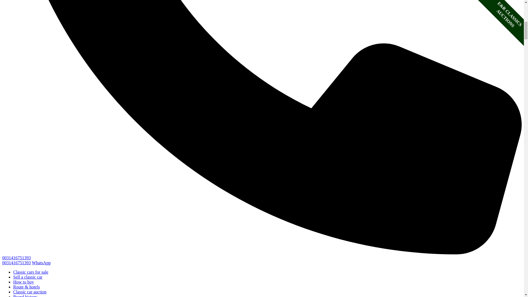  I want to click on 0031416751393, so click(16, 263).